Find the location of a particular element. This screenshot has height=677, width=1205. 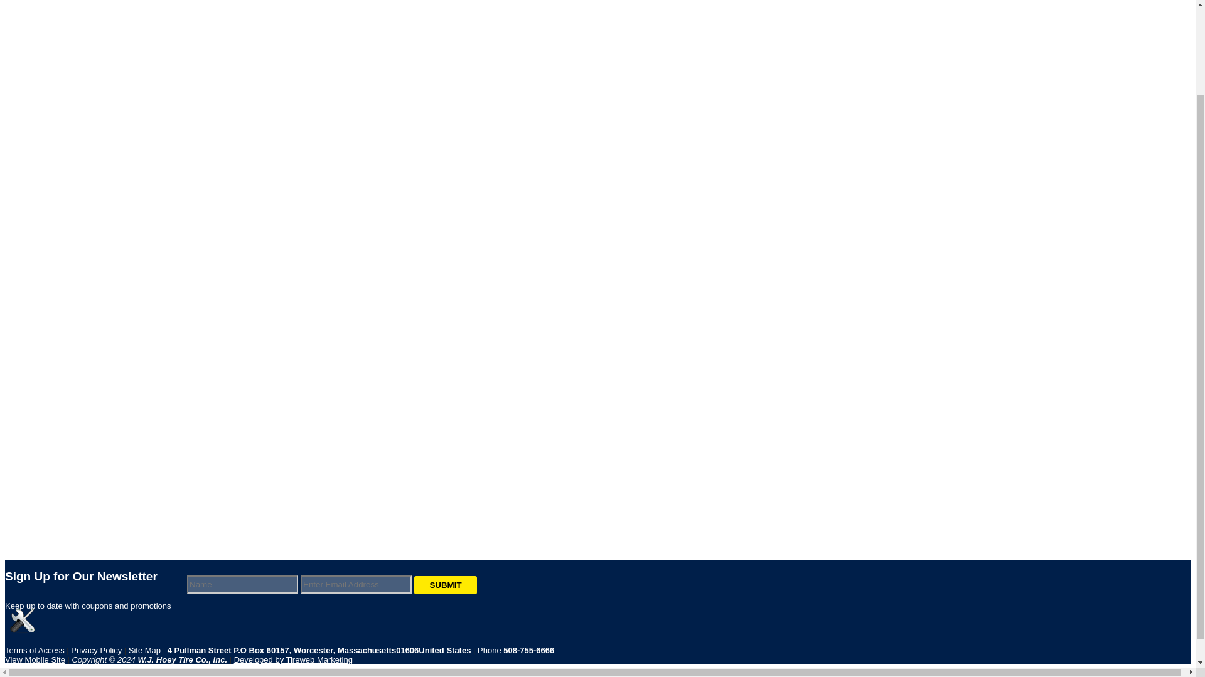

View Mobile Site is located at coordinates (35, 659).